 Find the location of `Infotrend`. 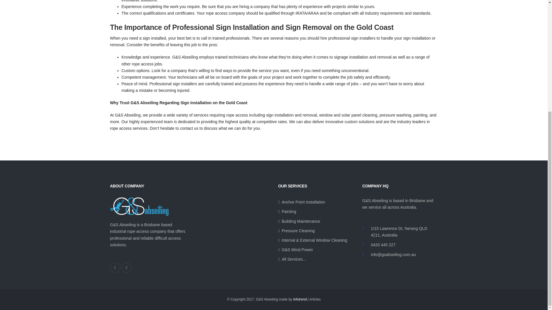

Infotrend is located at coordinates (300, 299).